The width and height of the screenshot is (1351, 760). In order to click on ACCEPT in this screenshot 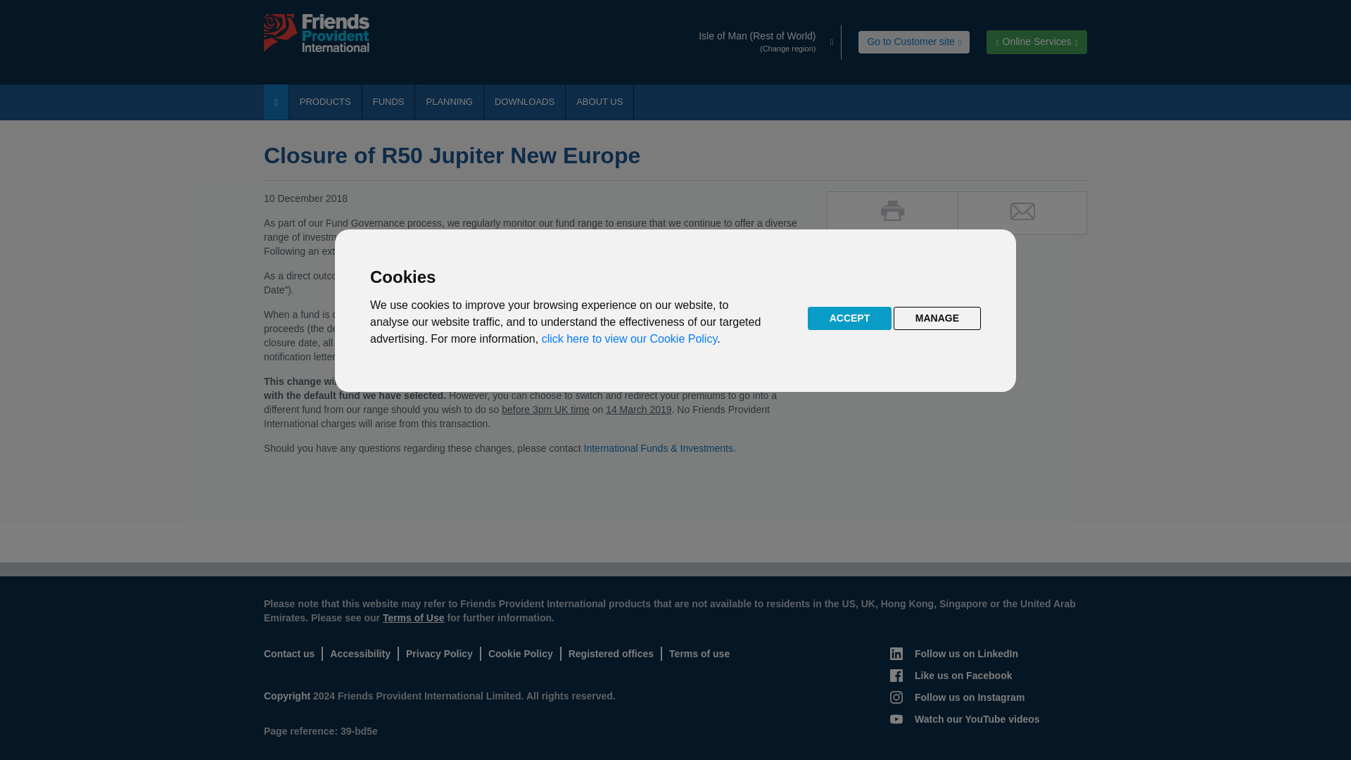, I will do `click(850, 318)`.